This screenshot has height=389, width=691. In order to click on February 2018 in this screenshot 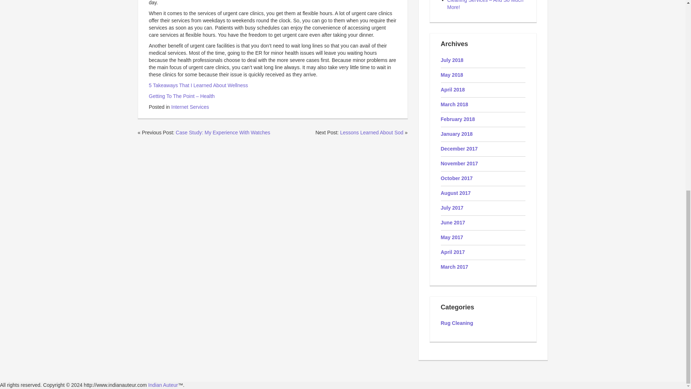, I will do `click(458, 119)`.